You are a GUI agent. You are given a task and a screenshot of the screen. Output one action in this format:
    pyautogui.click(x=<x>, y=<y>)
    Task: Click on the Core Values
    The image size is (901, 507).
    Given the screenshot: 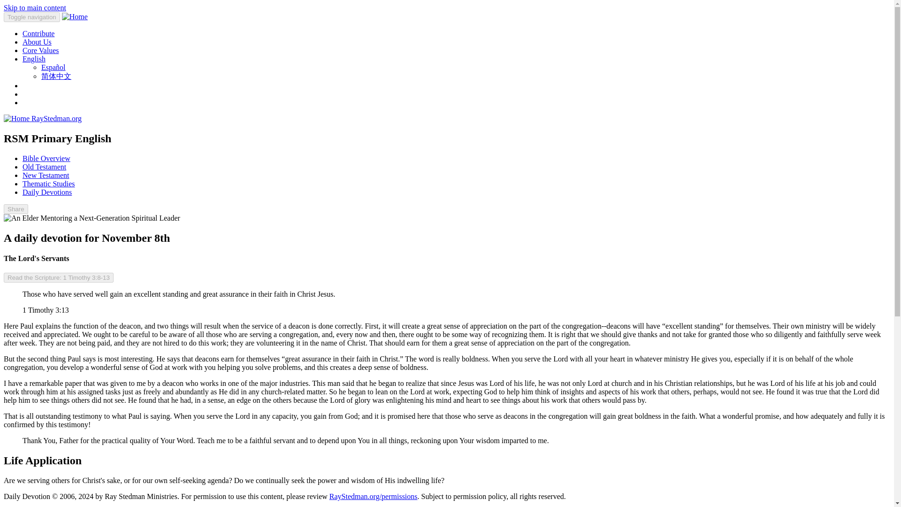 What is the action you would take?
    pyautogui.click(x=40, y=50)
    